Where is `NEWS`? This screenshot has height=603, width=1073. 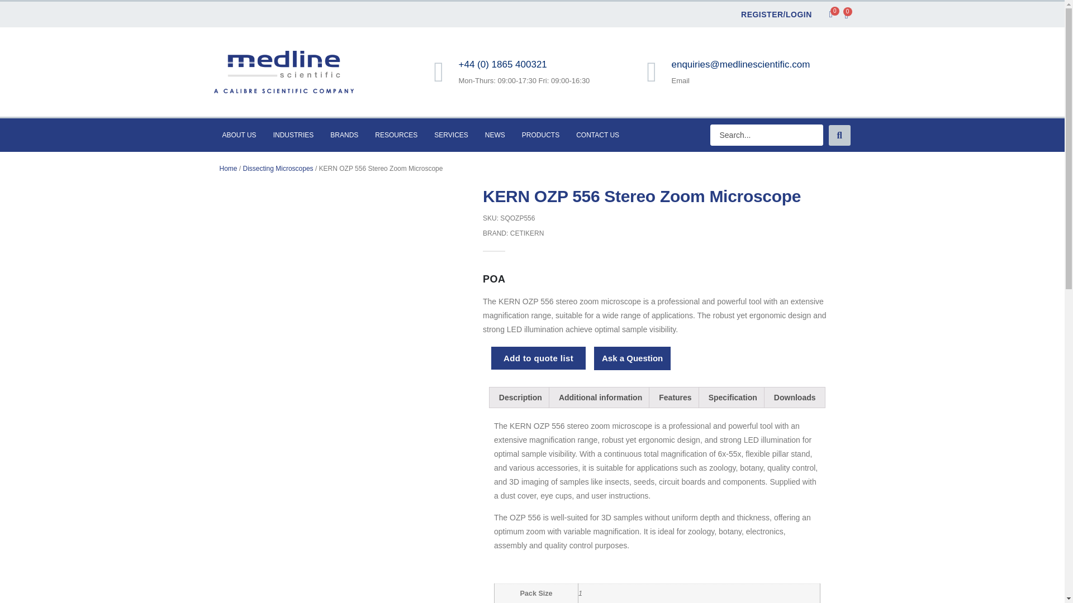
NEWS is located at coordinates (495, 135).